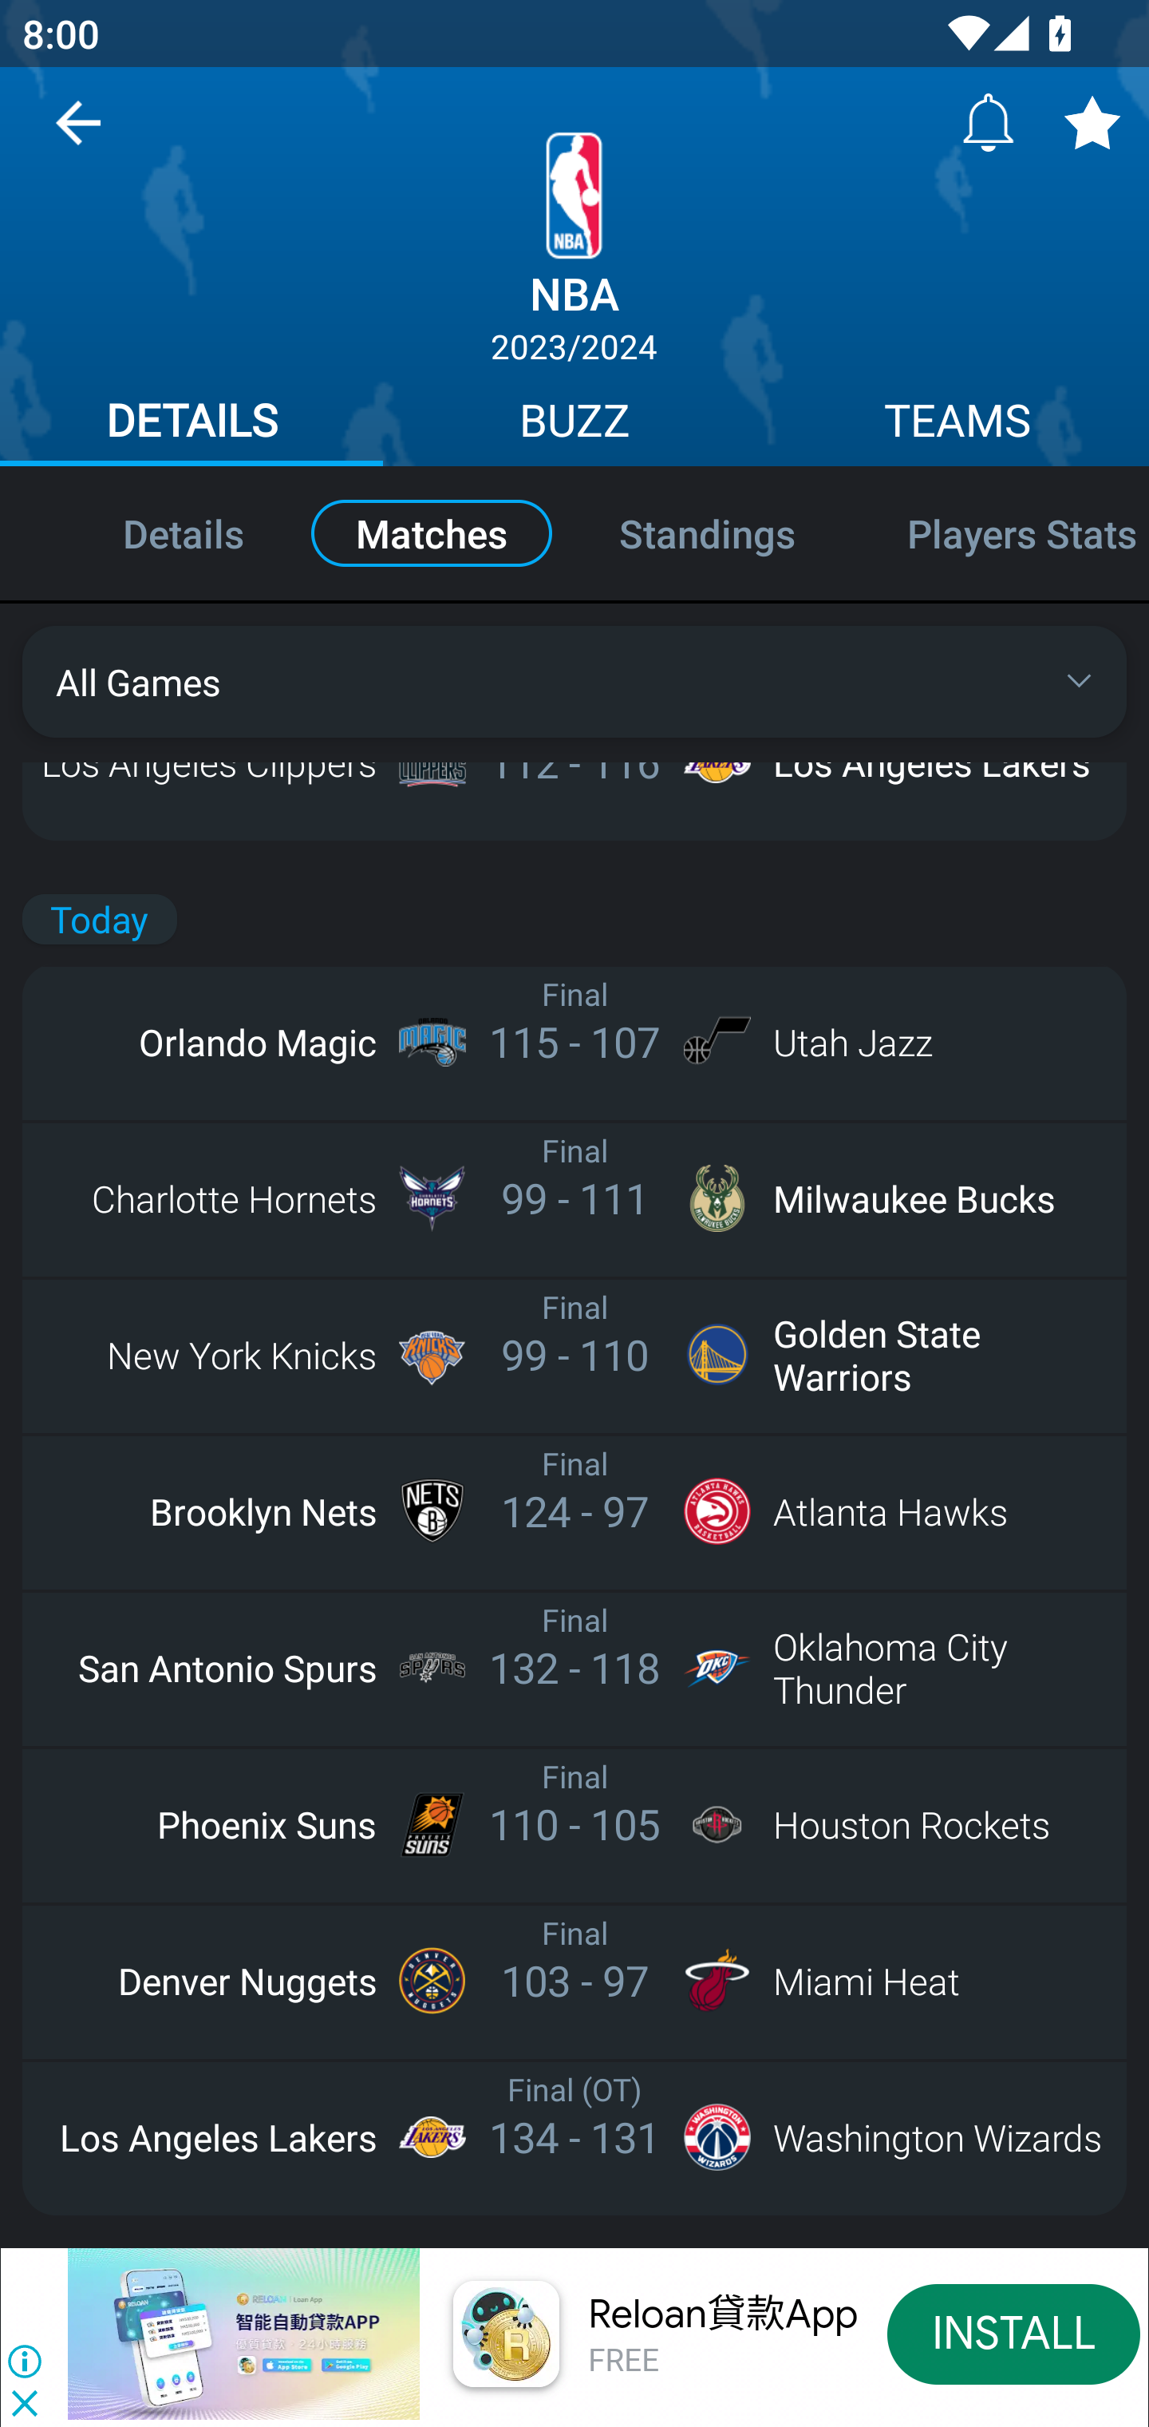  What do you see at coordinates (1013, 2333) in the screenshot?
I see `INSTALL` at bounding box center [1013, 2333].